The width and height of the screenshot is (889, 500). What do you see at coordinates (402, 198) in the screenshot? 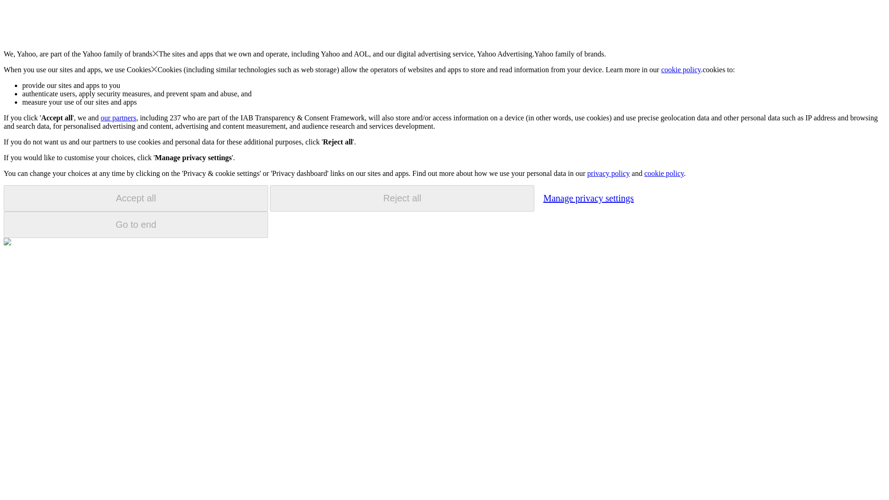
I see `Reject all` at bounding box center [402, 198].